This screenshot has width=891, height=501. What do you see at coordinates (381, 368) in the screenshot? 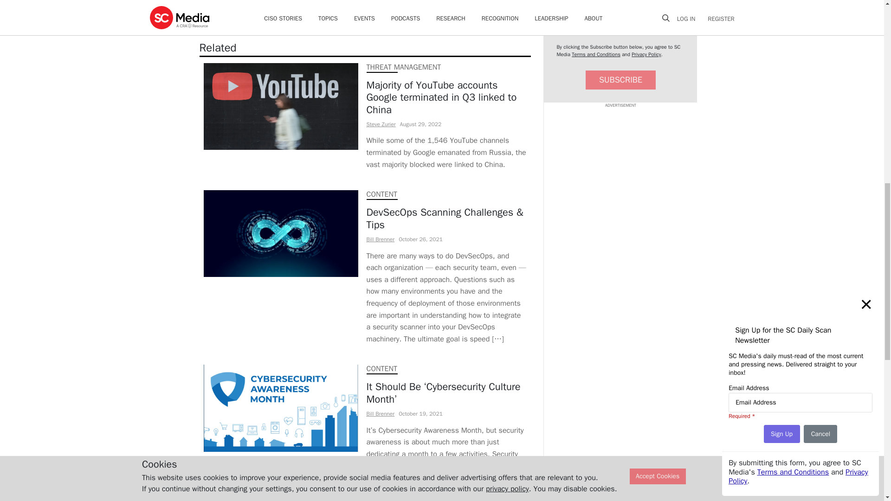
I see `CONTENT` at bounding box center [381, 368].